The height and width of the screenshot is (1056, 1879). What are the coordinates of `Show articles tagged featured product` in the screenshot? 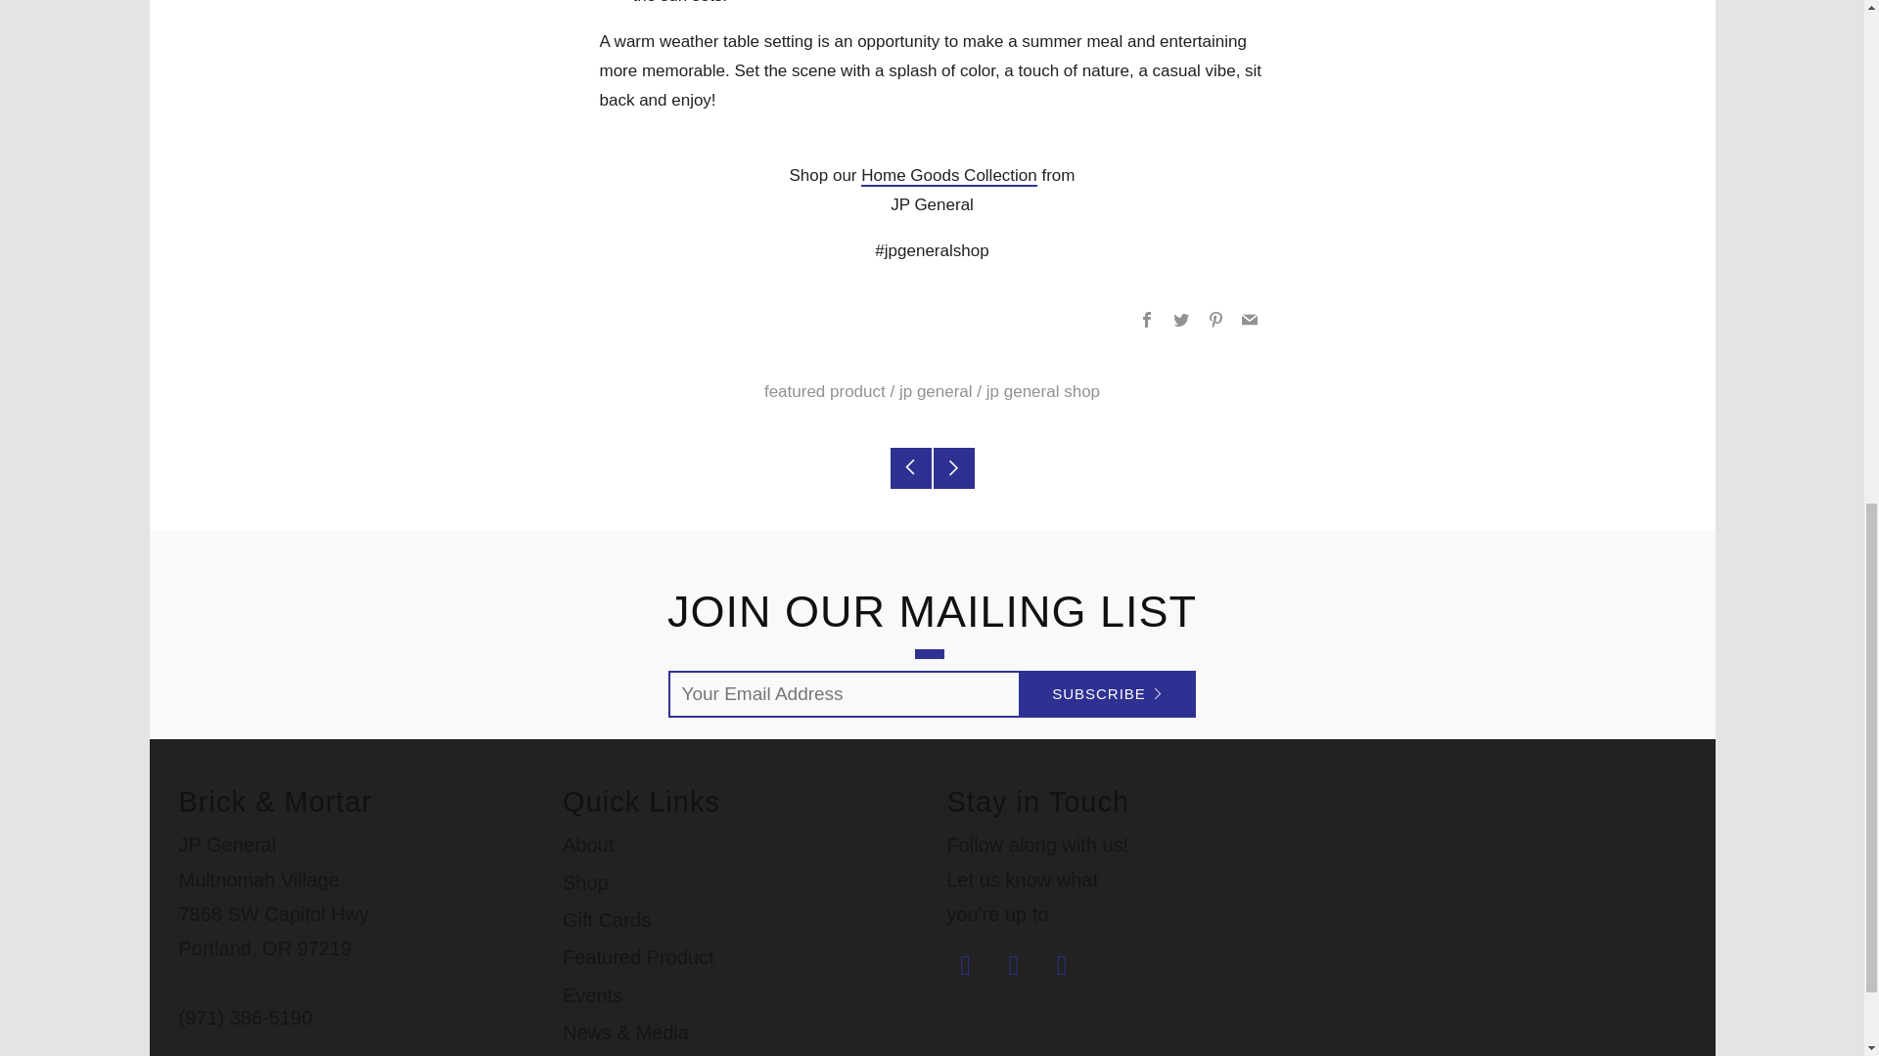 It's located at (824, 391).